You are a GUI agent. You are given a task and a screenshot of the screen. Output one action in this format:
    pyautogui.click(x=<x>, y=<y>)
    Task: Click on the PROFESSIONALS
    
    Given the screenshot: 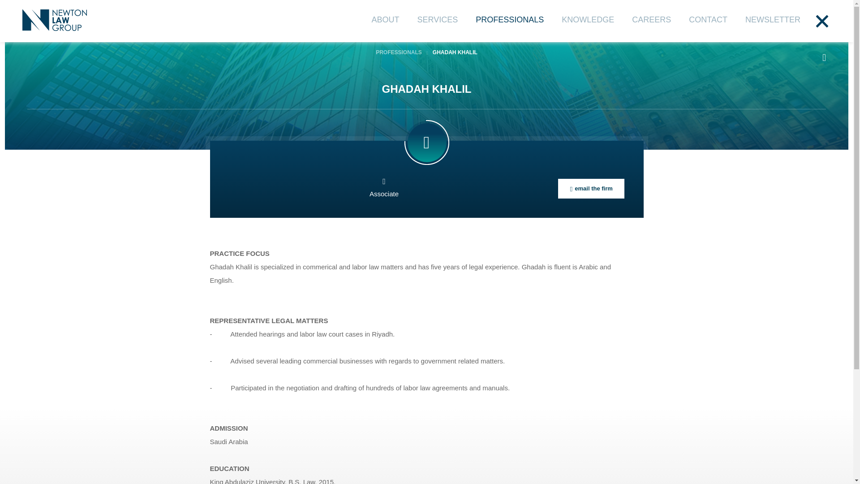 What is the action you would take?
    pyautogui.click(x=509, y=20)
    